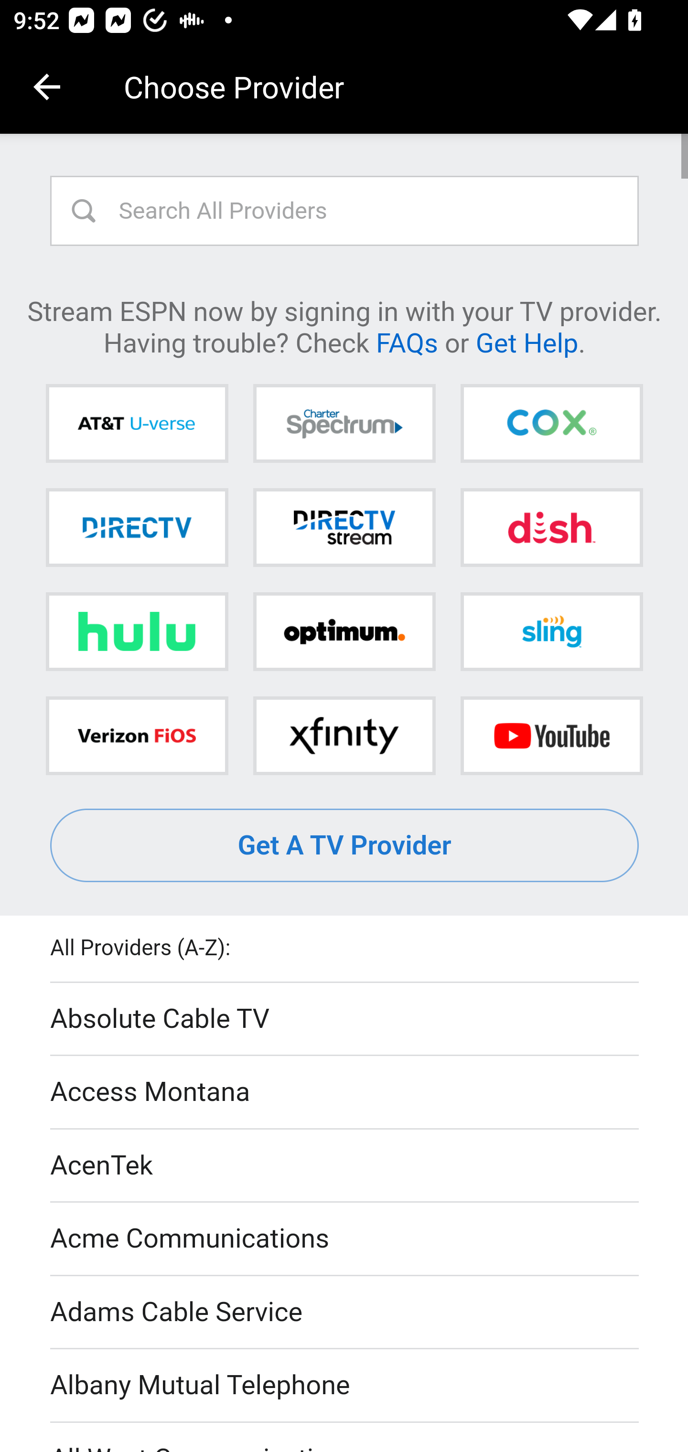  Describe the element at coordinates (137, 736) in the screenshot. I see `Verizon FiOS` at that location.